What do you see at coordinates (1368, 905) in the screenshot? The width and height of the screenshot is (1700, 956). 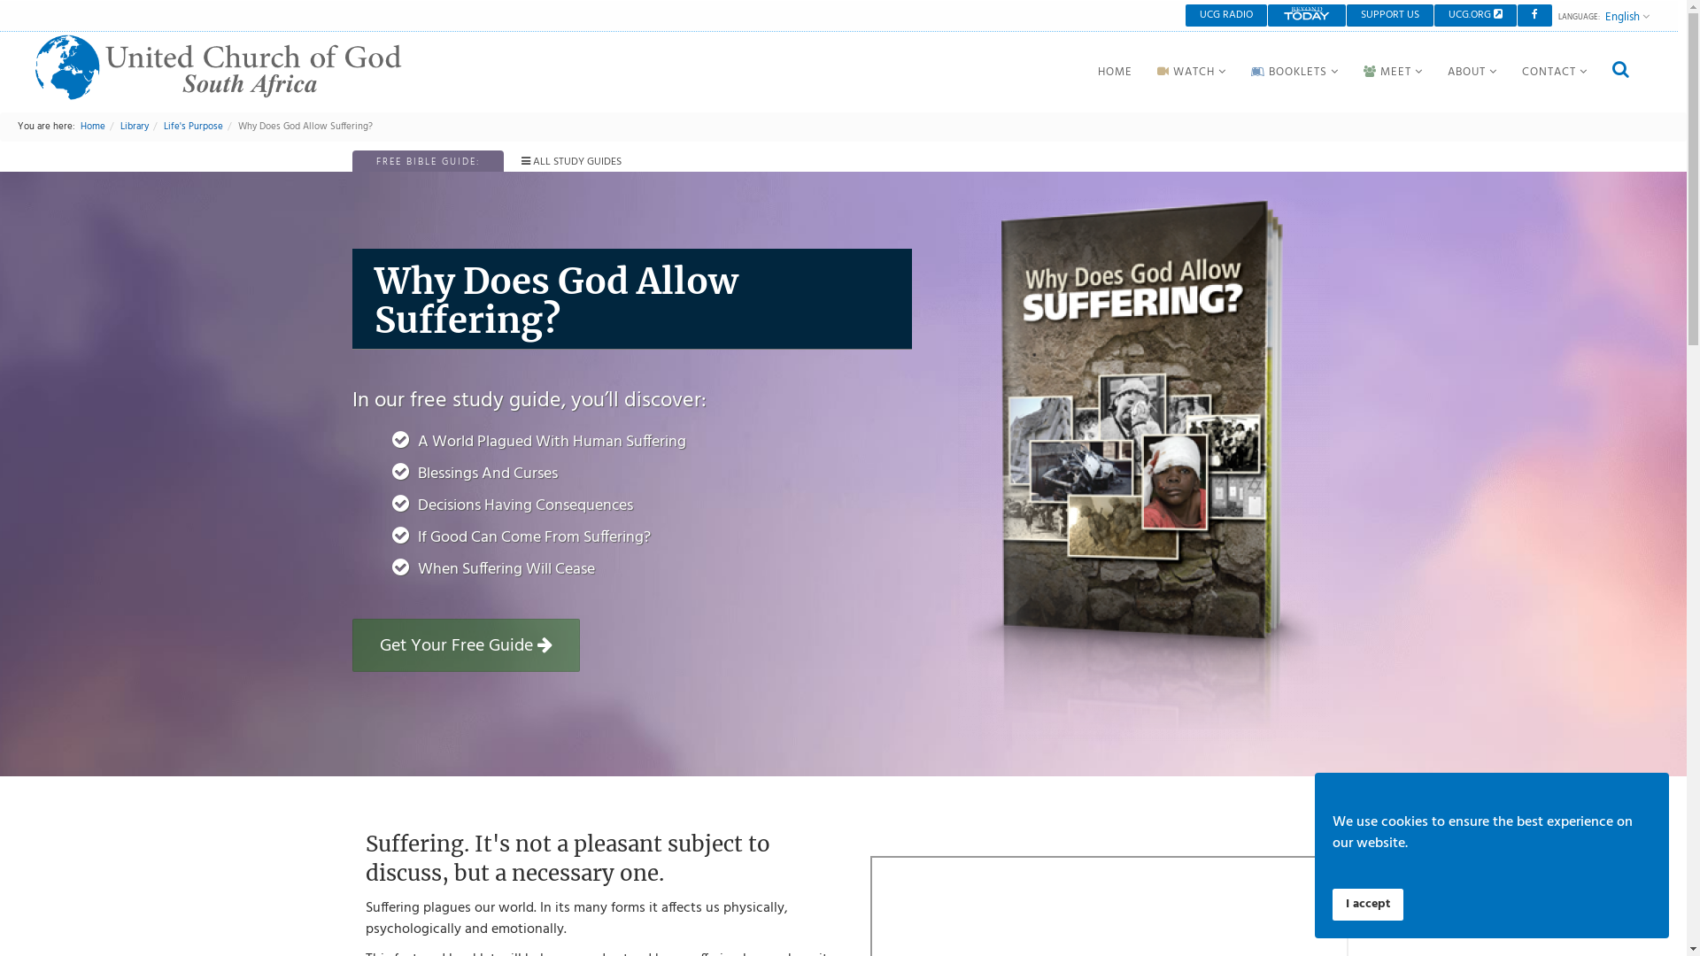 I see `I accept` at bounding box center [1368, 905].